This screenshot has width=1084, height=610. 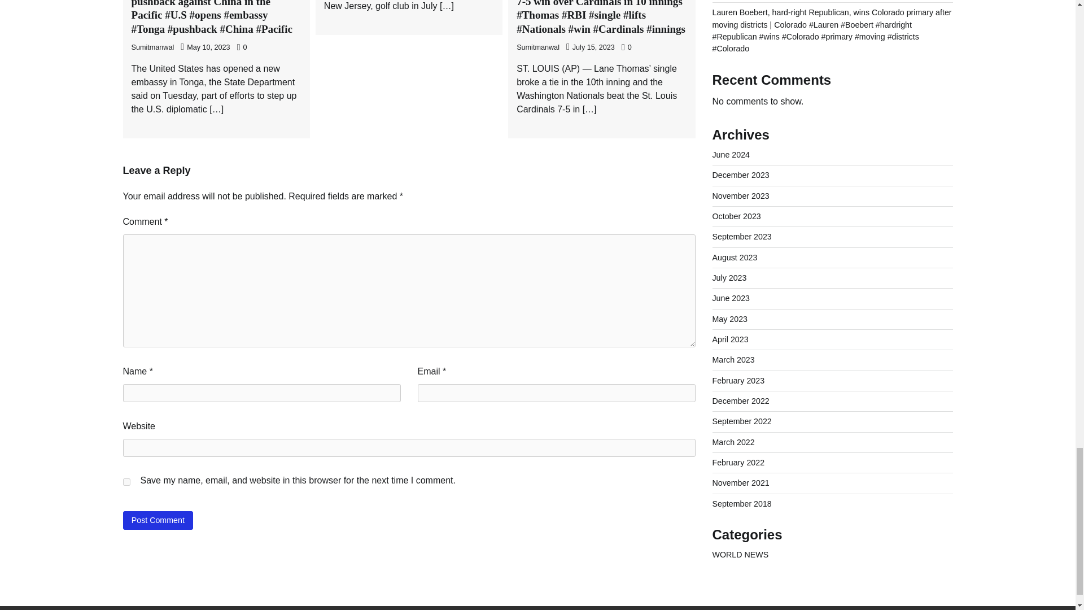 What do you see at coordinates (537, 47) in the screenshot?
I see `Sumitmanwal` at bounding box center [537, 47].